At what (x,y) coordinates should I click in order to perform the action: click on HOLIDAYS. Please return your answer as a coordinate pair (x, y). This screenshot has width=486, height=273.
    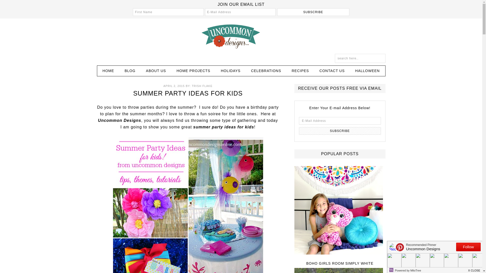
    Looking at the image, I should click on (230, 71).